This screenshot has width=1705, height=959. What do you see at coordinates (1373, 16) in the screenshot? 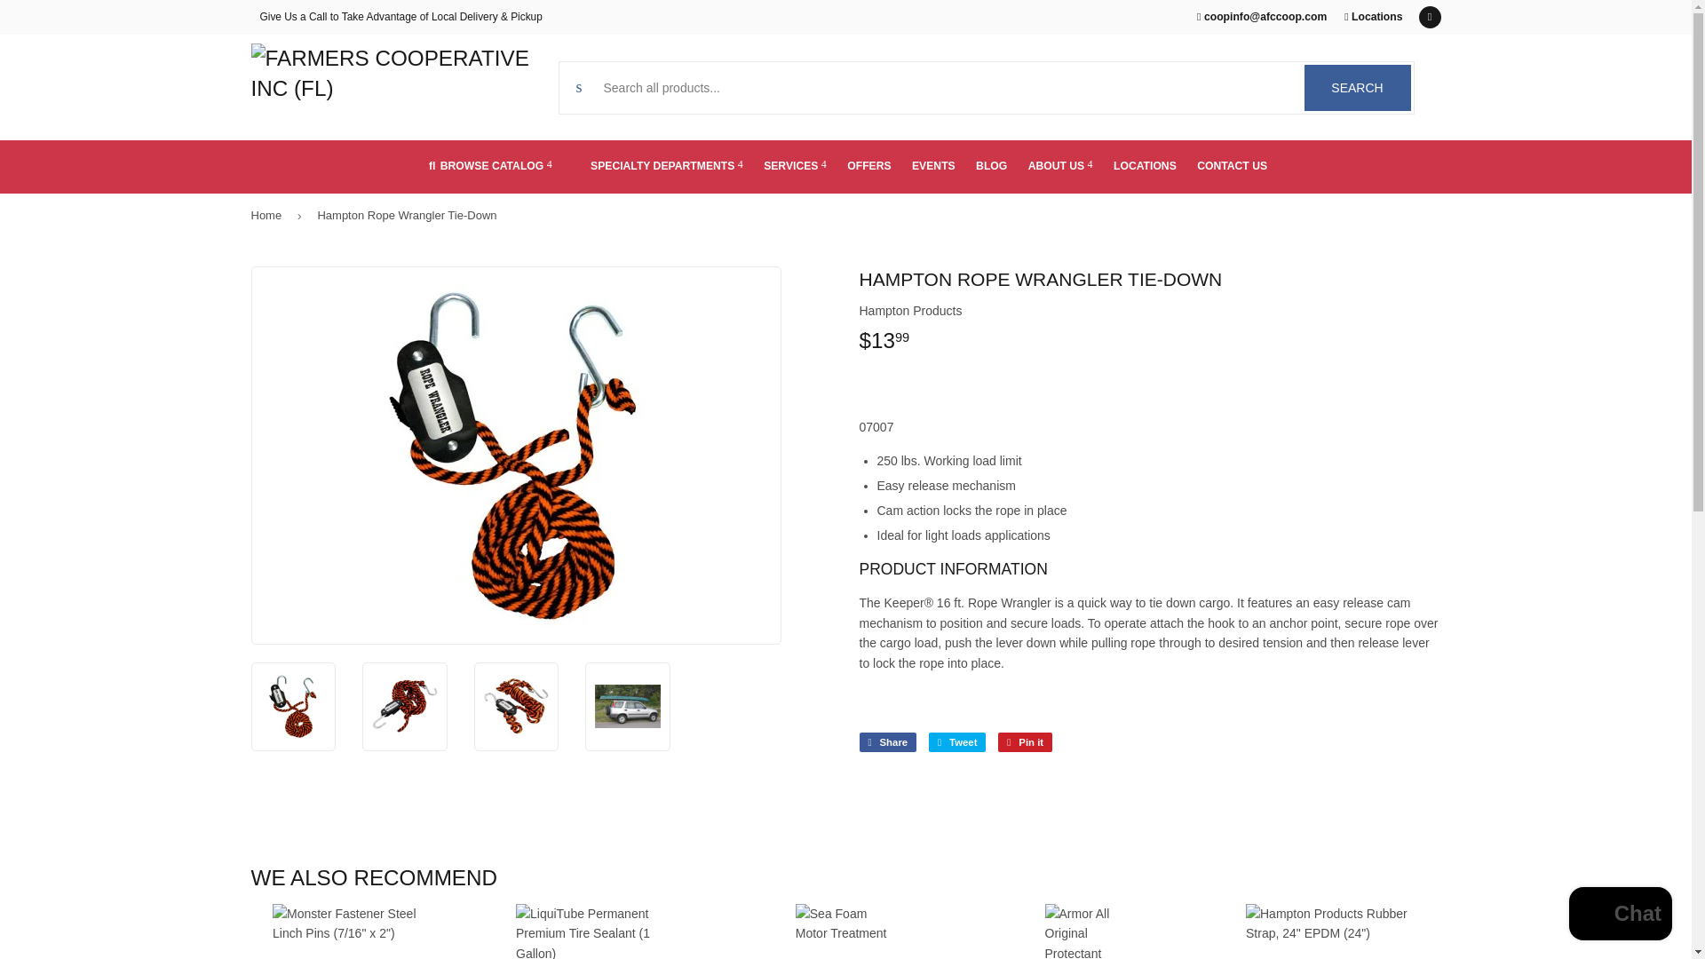
I see `Shopify online store chat` at bounding box center [1373, 16].